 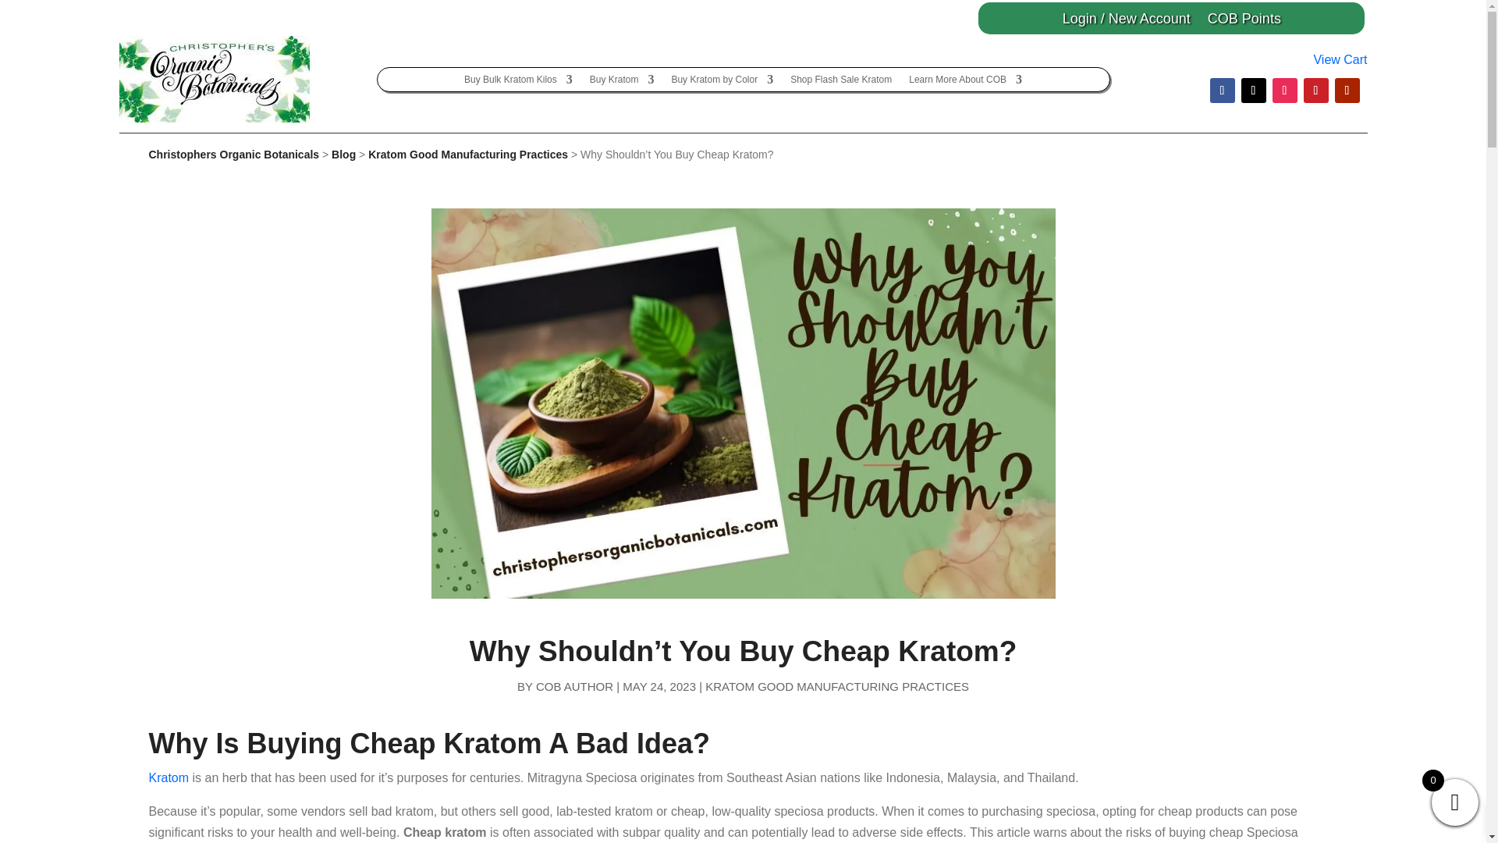 What do you see at coordinates (1222, 91) in the screenshot?
I see `Follow on Facebook` at bounding box center [1222, 91].